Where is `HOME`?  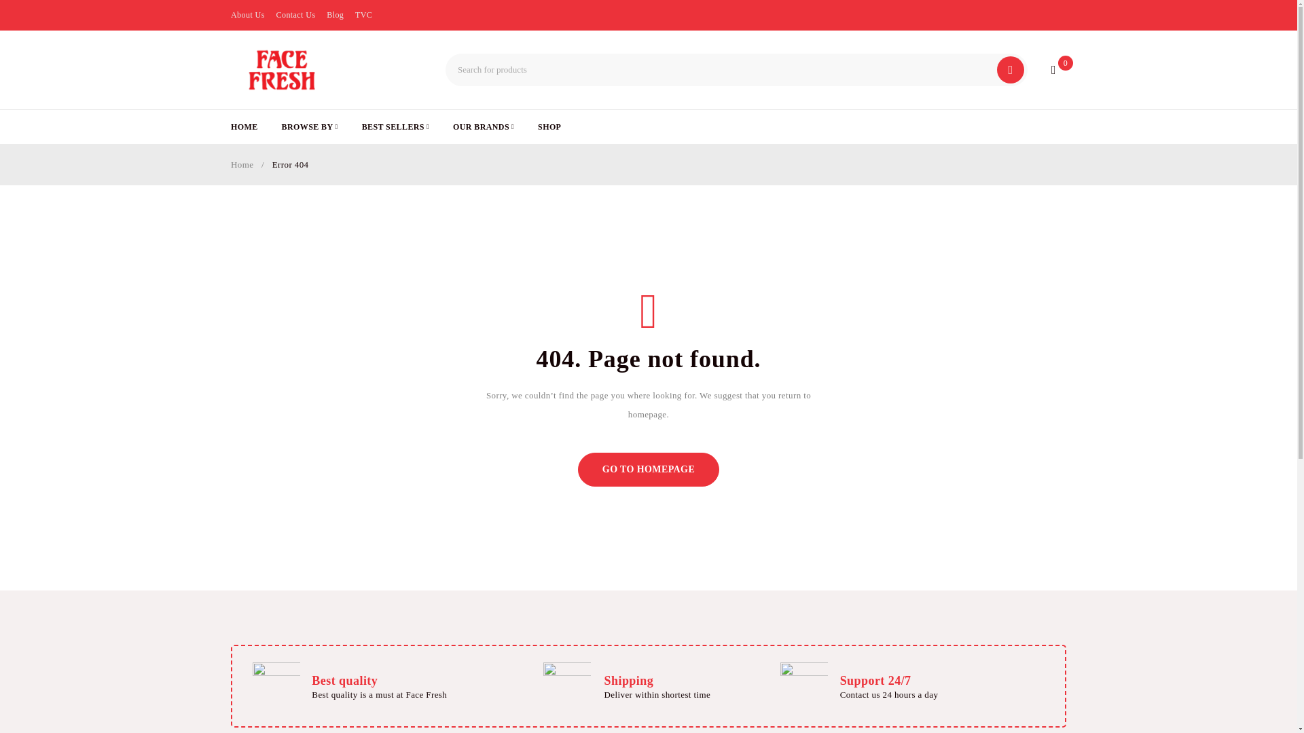 HOME is located at coordinates (244, 126).